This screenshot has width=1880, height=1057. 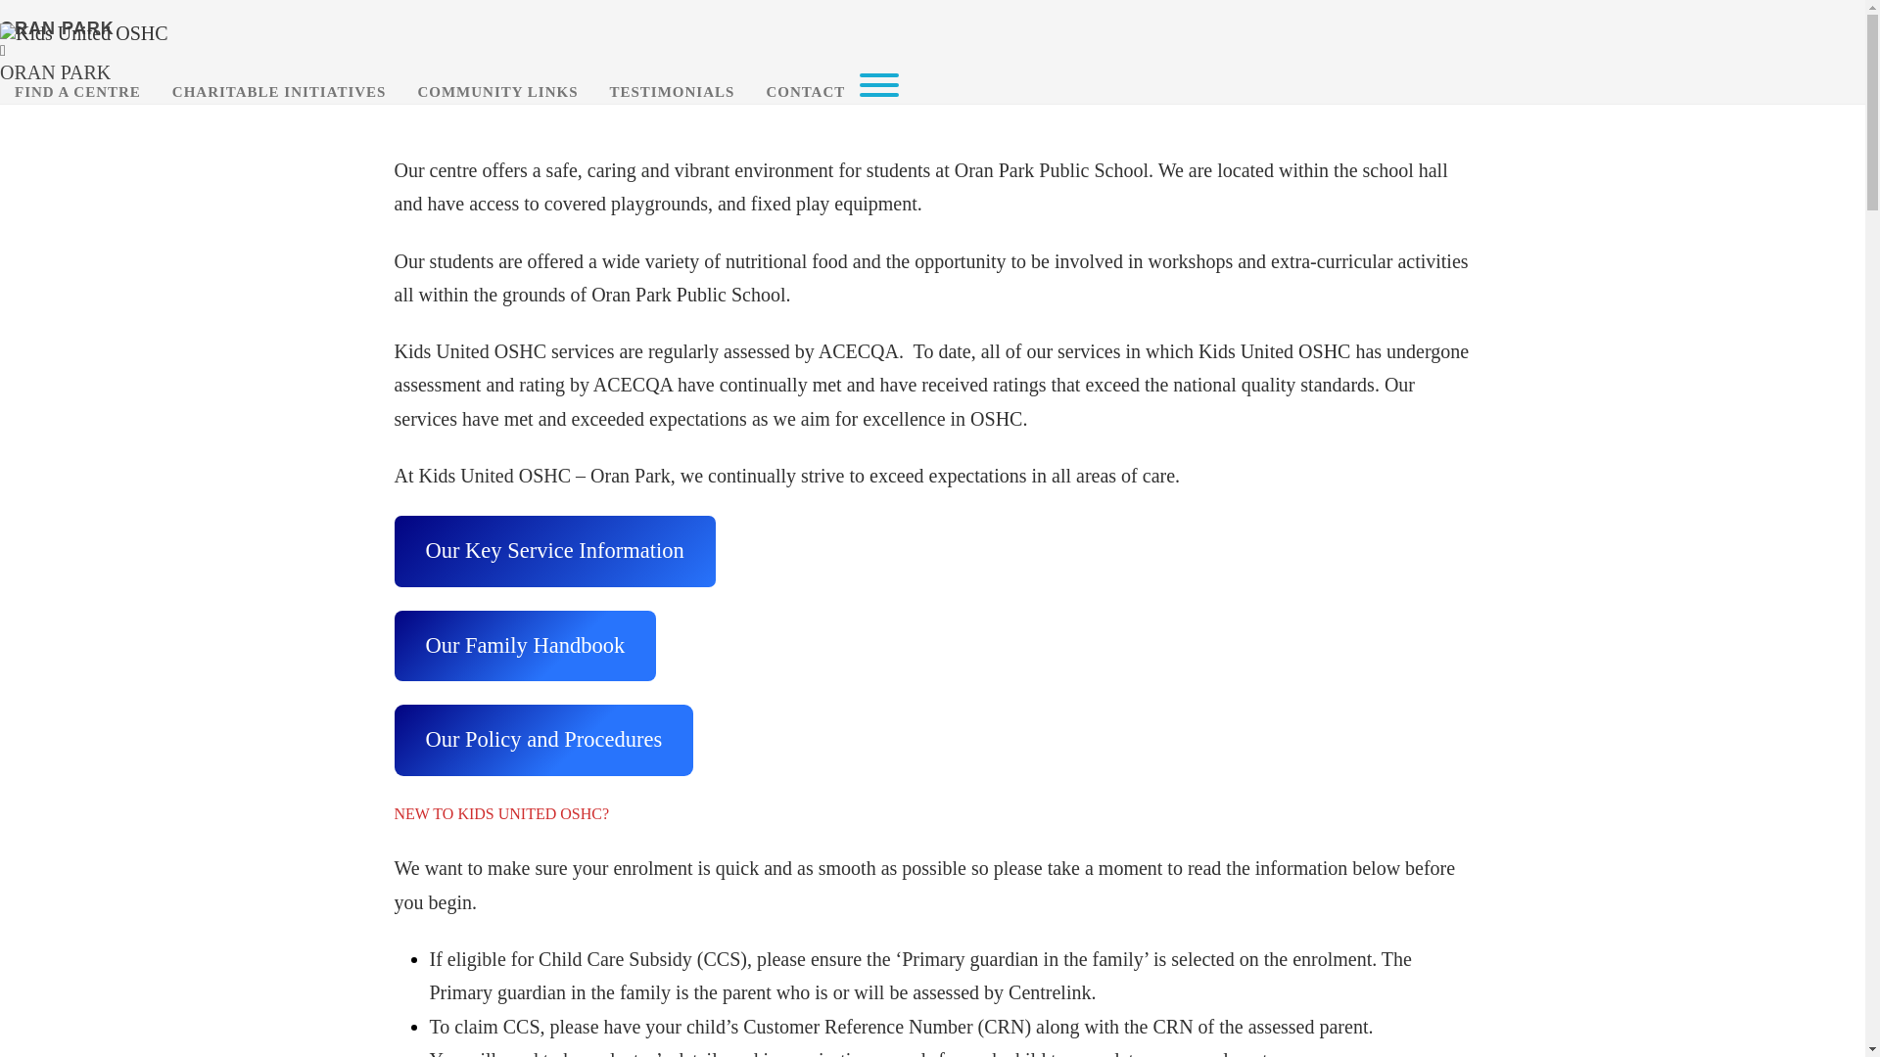 I want to click on Our Family Handbook, so click(x=525, y=646).